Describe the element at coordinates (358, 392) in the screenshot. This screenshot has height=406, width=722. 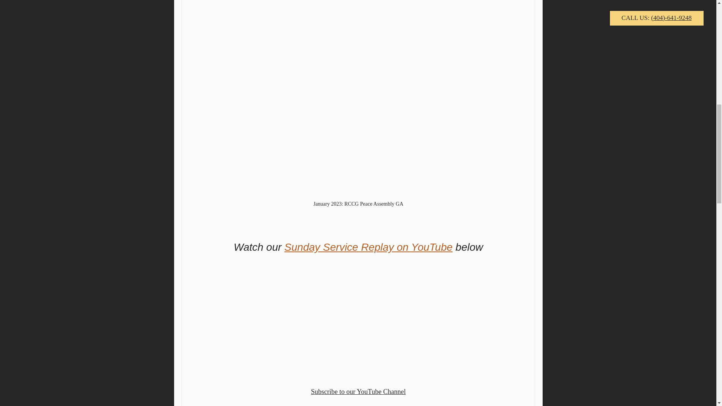
I see `Subscribe to our YouTube Channel` at that location.